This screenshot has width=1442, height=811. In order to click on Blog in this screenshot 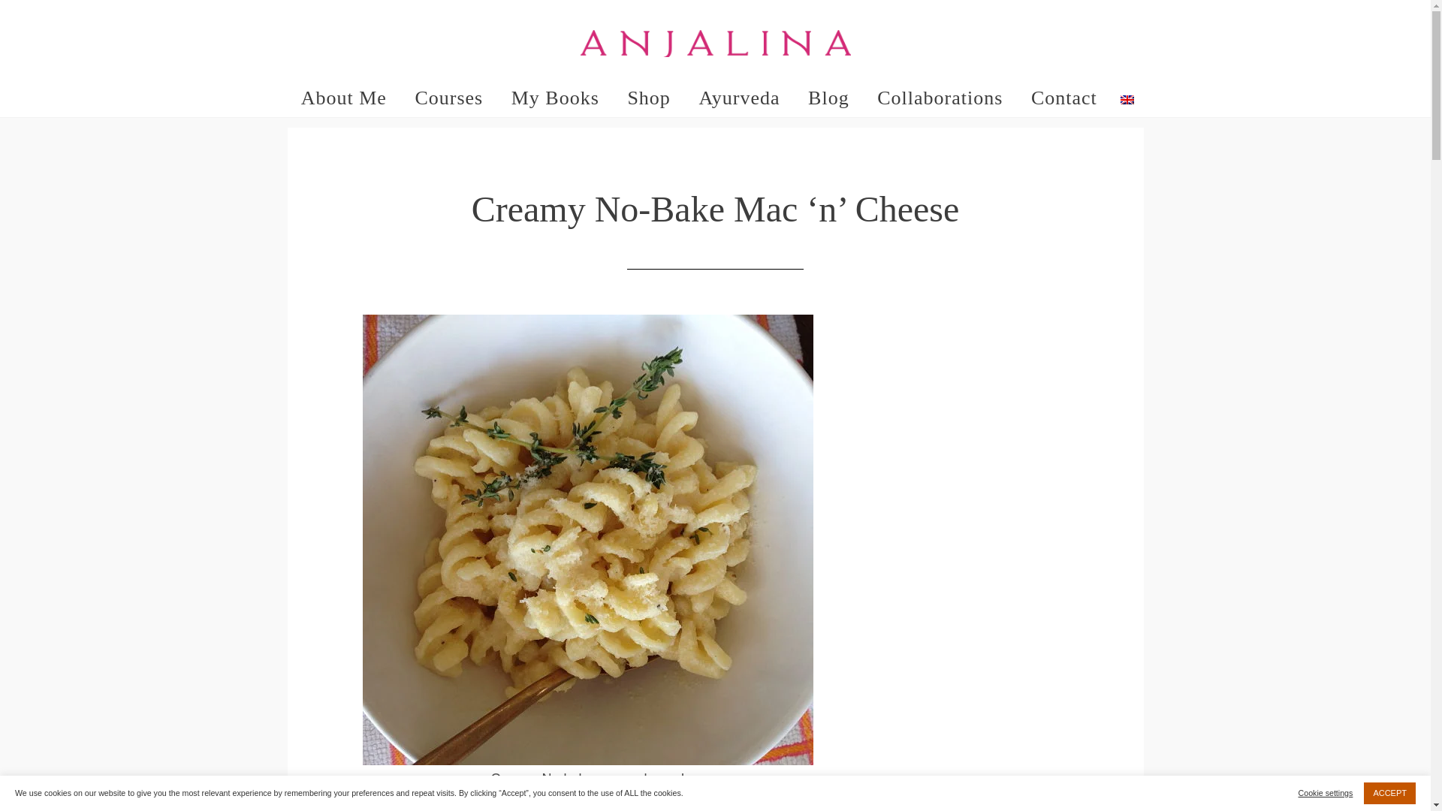, I will do `click(828, 99)`.